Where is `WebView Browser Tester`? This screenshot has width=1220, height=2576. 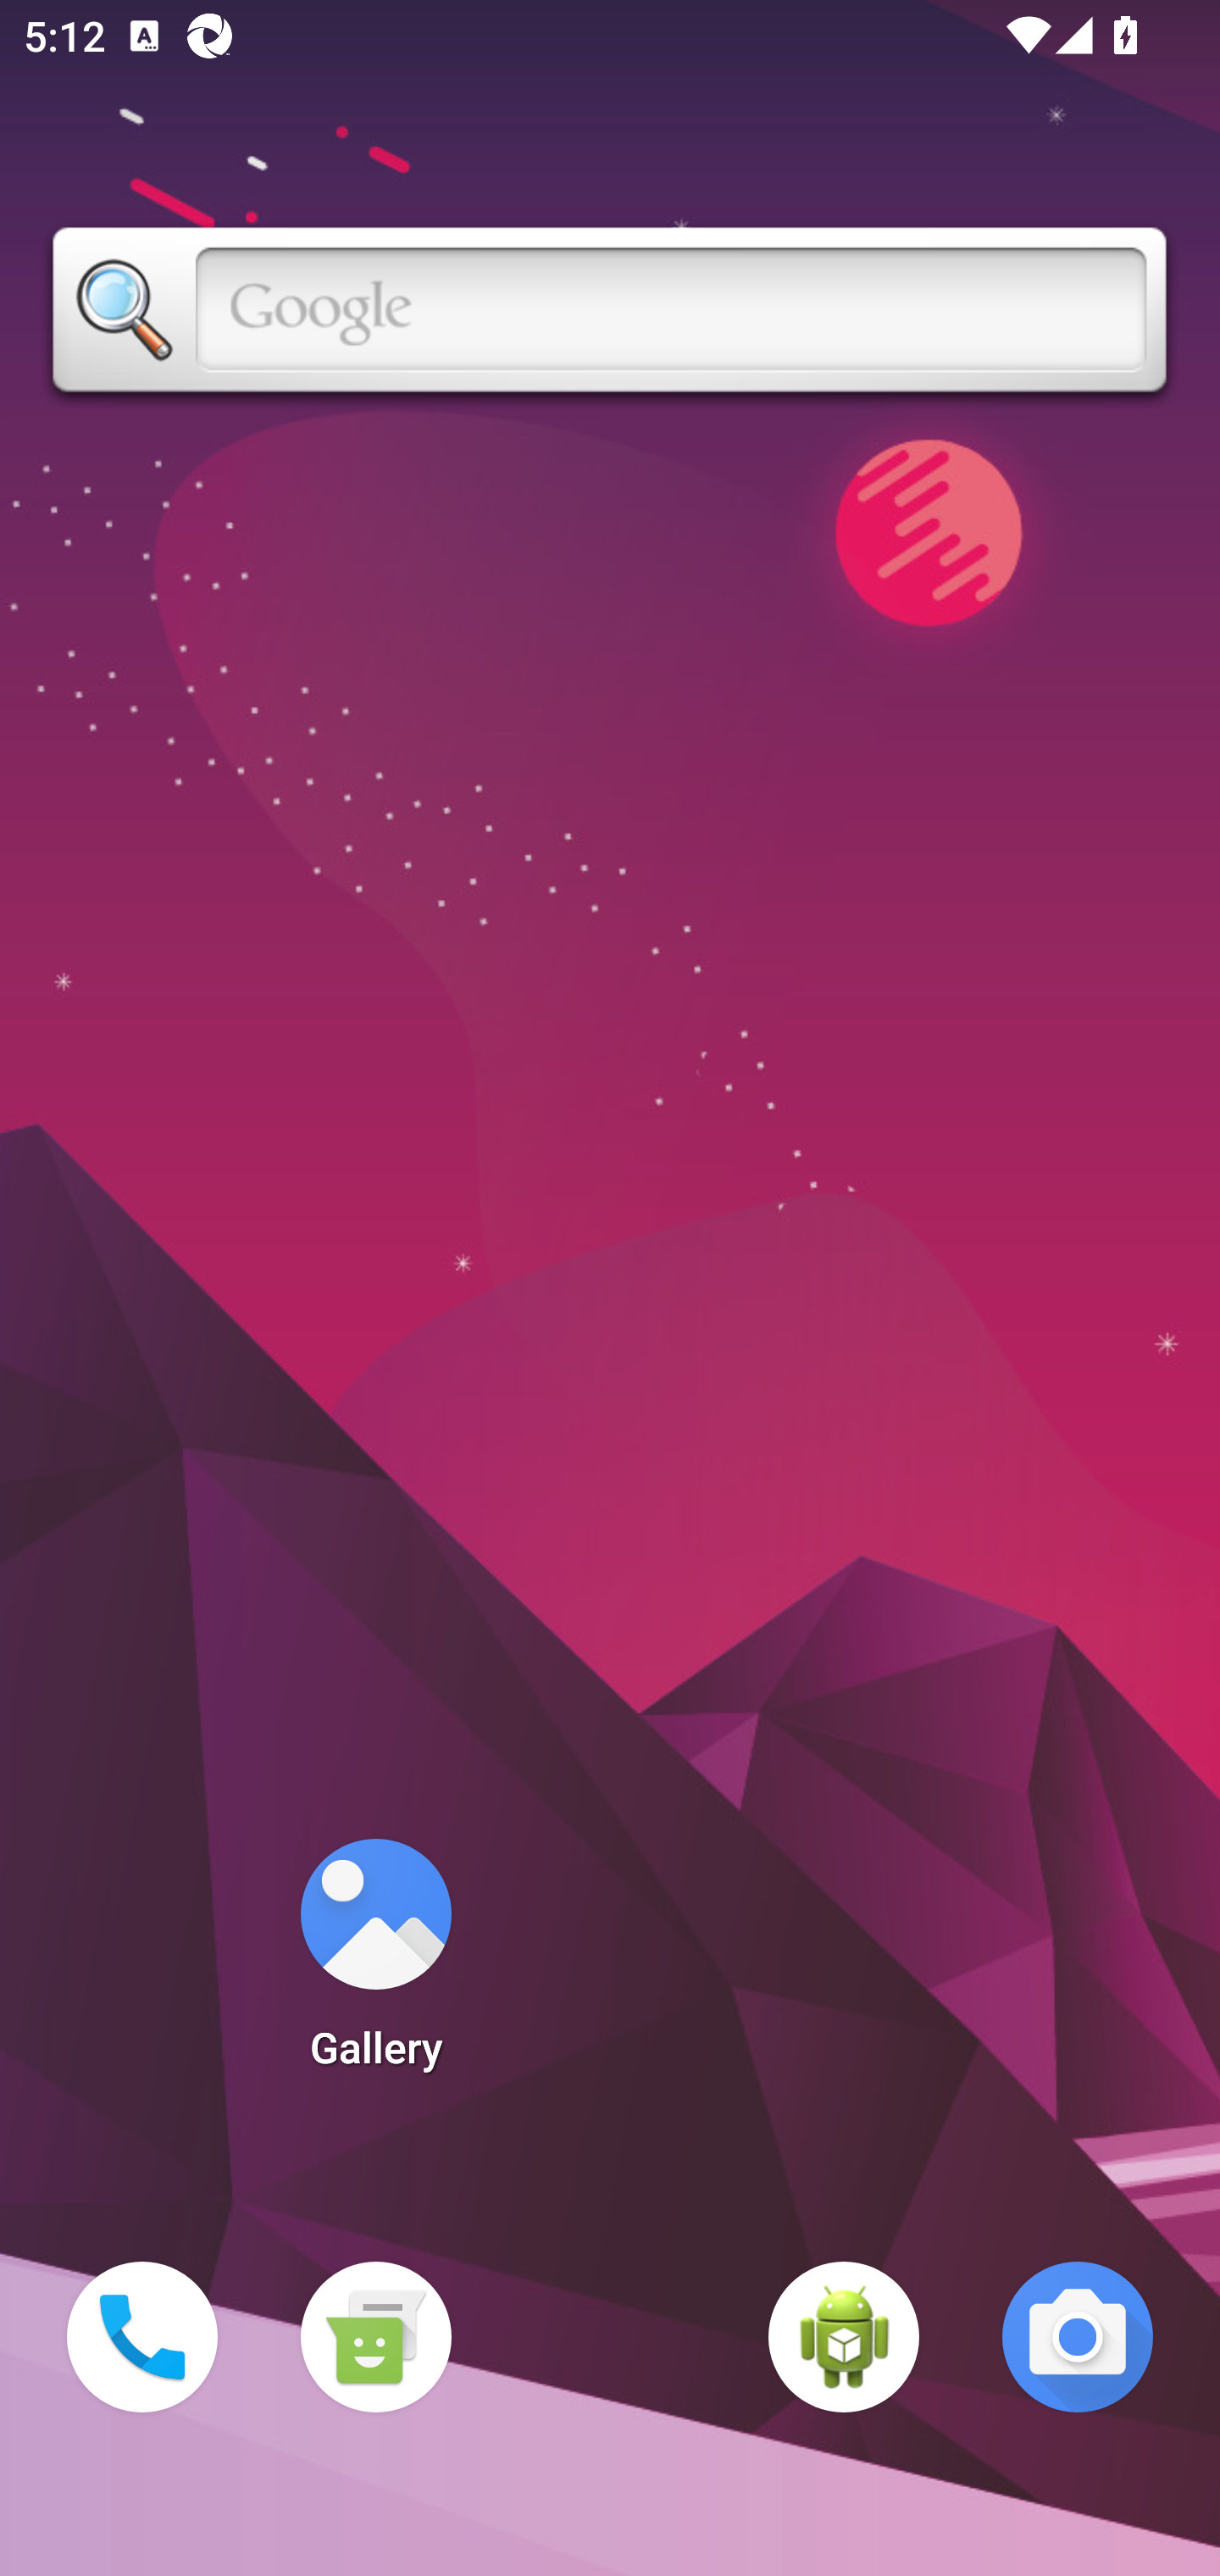
WebView Browser Tester is located at coordinates (844, 2337).